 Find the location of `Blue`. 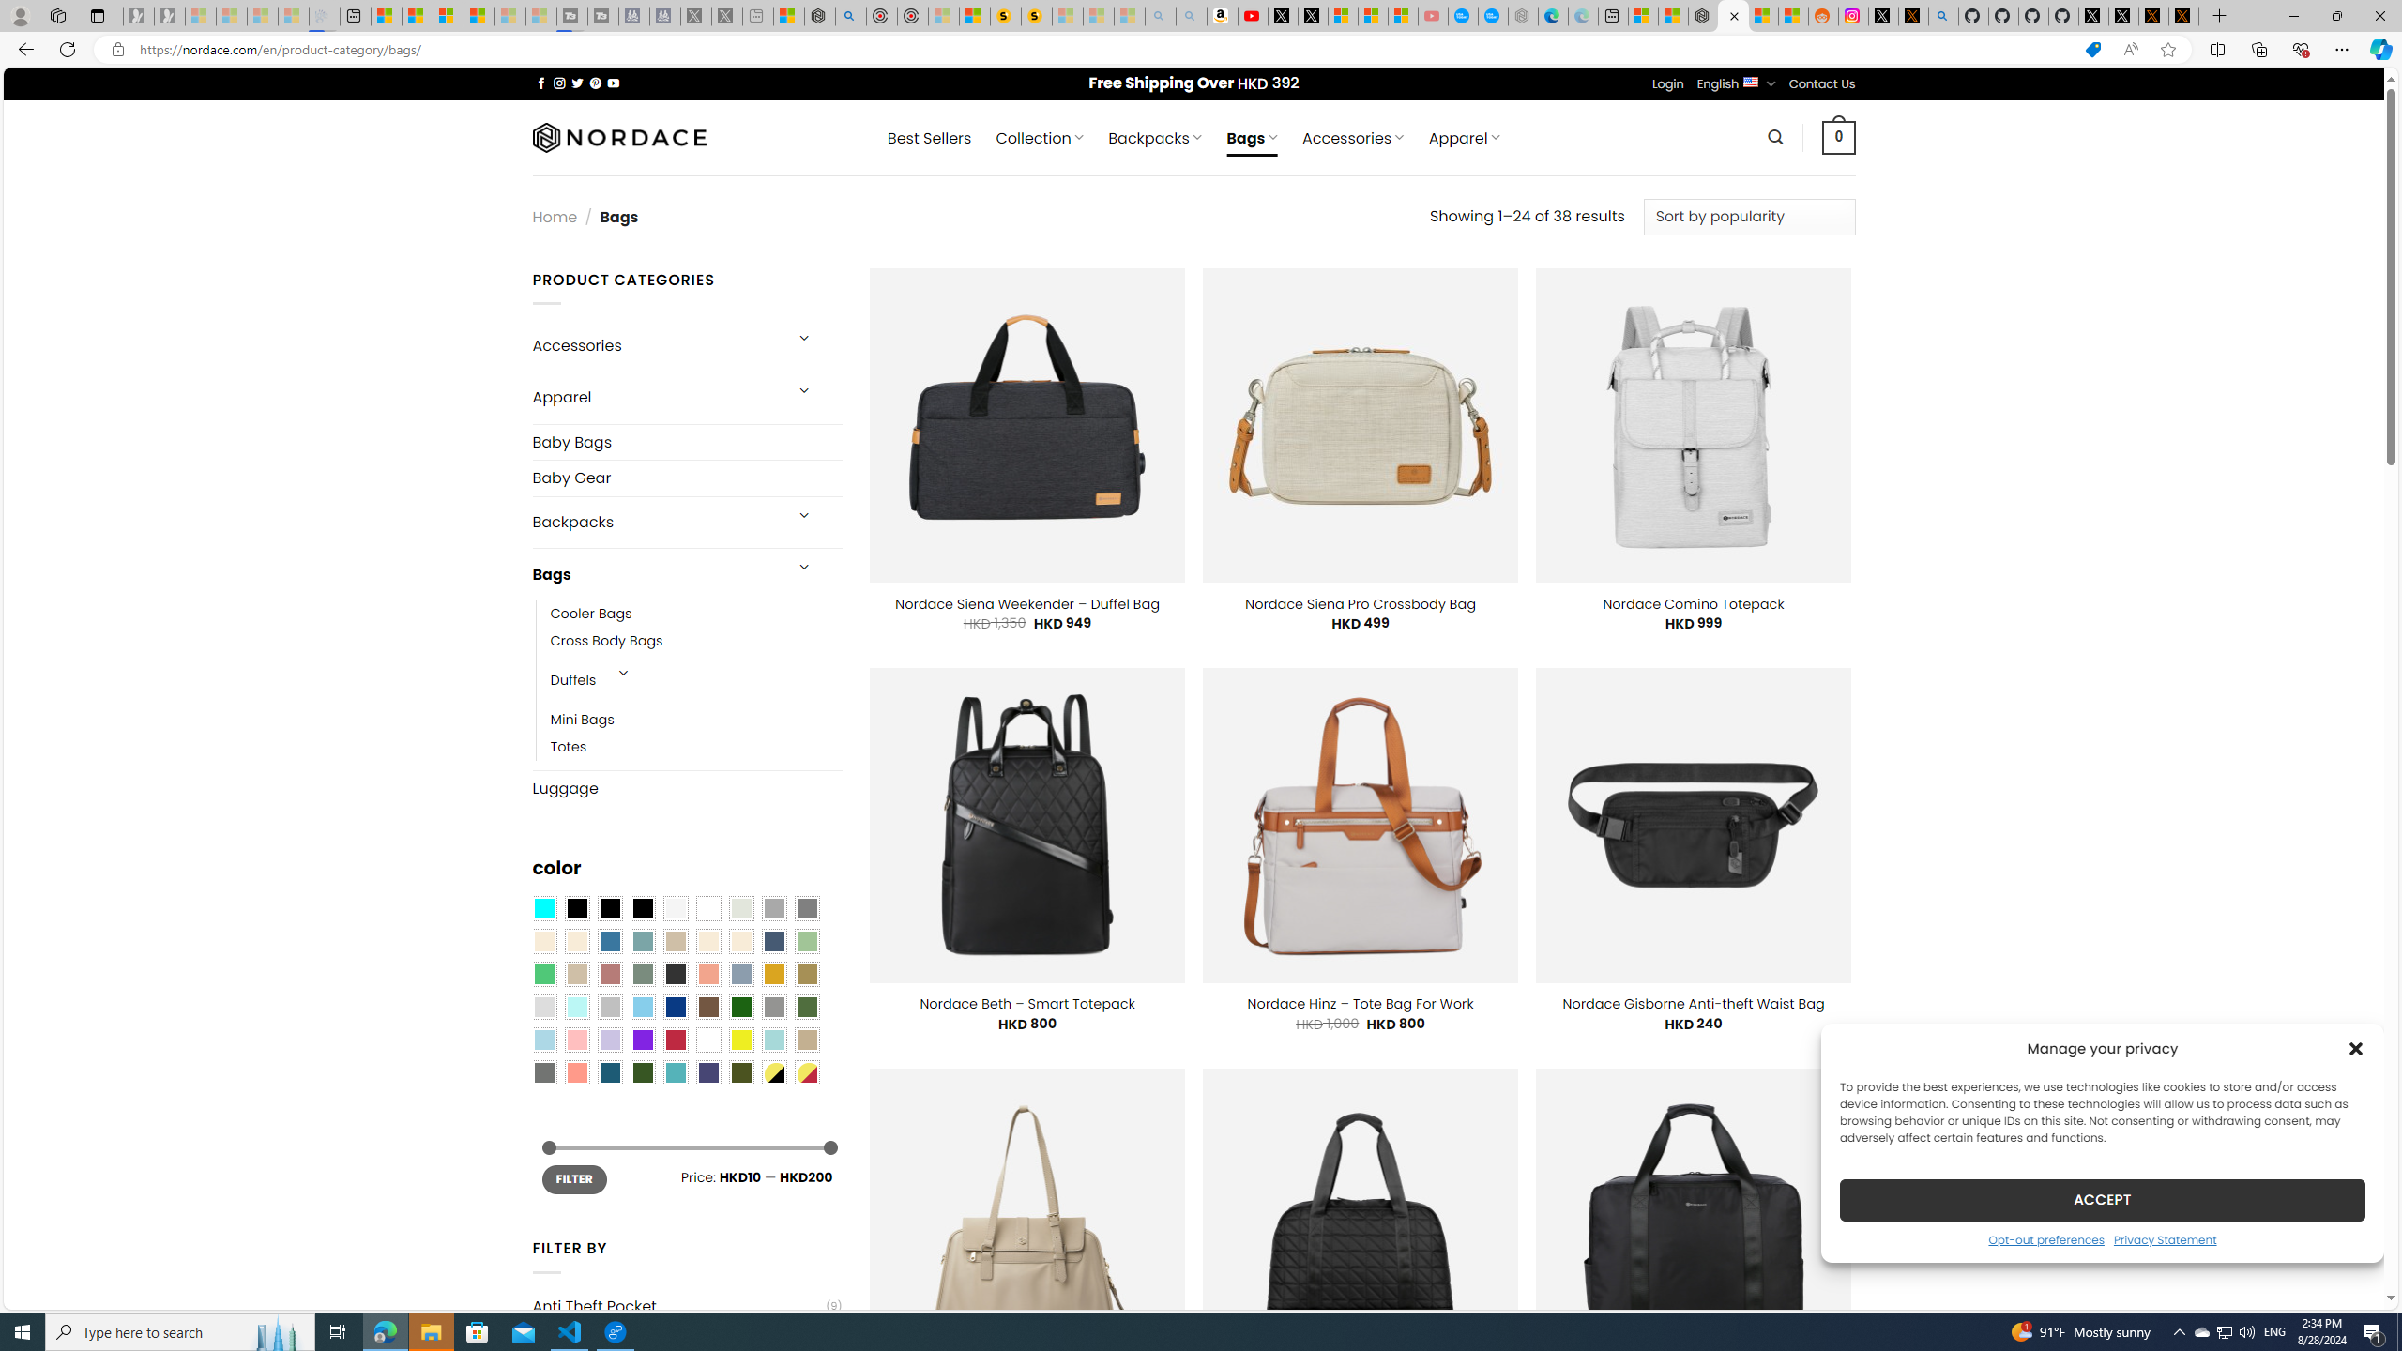

Blue is located at coordinates (610, 941).